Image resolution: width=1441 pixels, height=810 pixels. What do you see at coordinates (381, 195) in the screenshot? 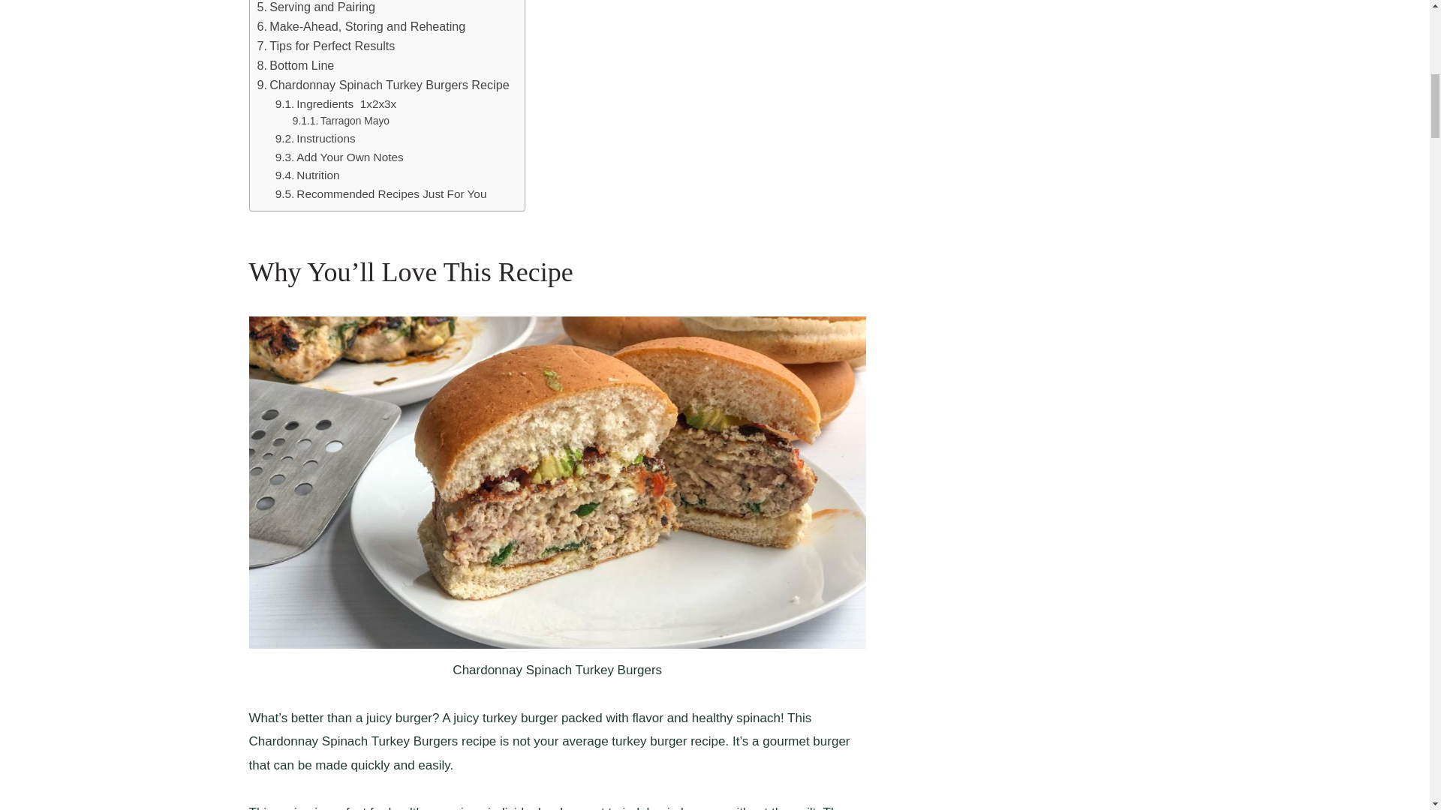
I see `Recommended Recipes Just For You` at bounding box center [381, 195].